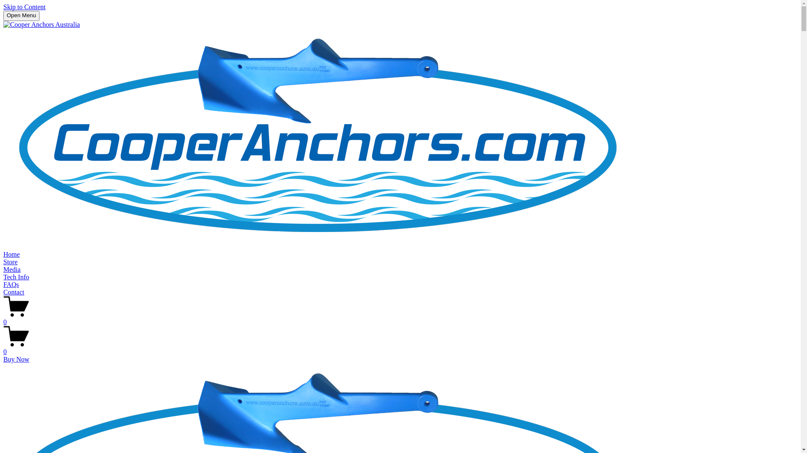  What do you see at coordinates (12, 254) in the screenshot?
I see `Home` at bounding box center [12, 254].